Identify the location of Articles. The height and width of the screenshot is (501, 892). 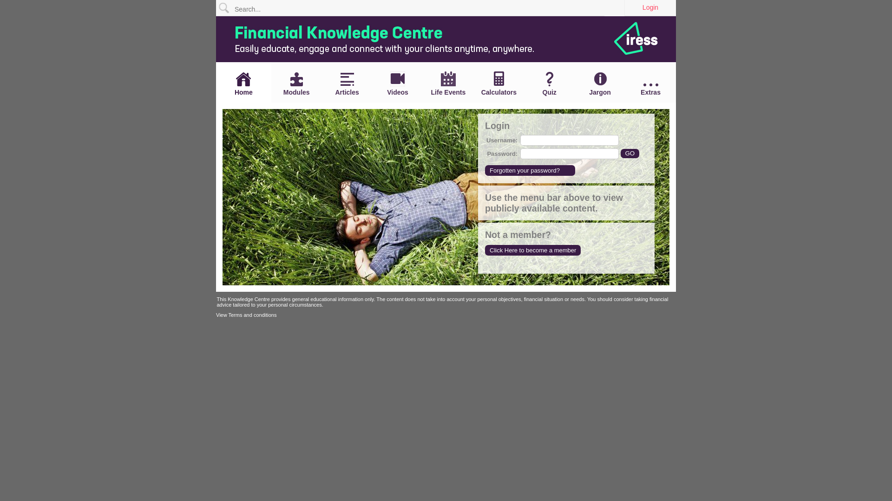
(348, 84).